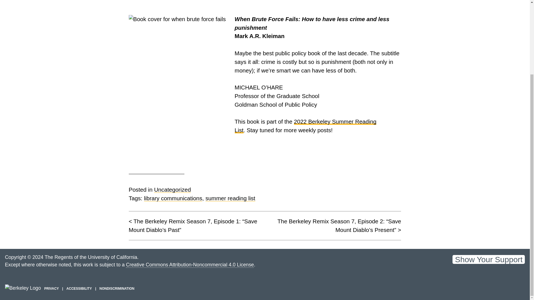  Describe the element at coordinates (190, 265) in the screenshot. I see `Creative Commons Attribution-Noncommercial 4.0 License` at that location.